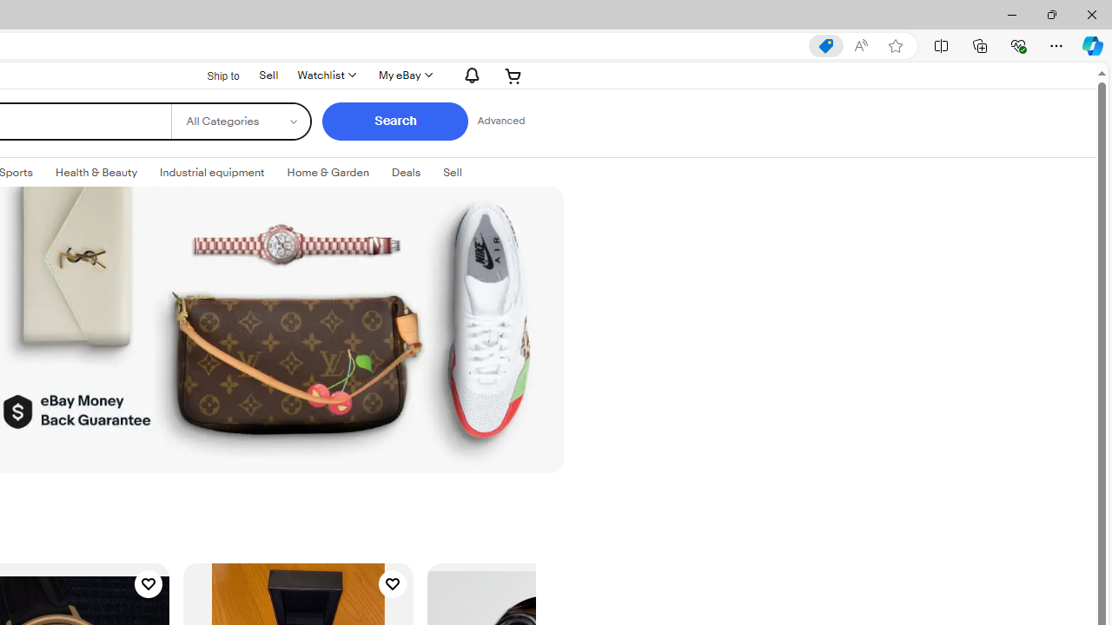  What do you see at coordinates (452, 173) in the screenshot?
I see `Class: vl-flyout-nav__js-tab` at bounding box center [452, 173].